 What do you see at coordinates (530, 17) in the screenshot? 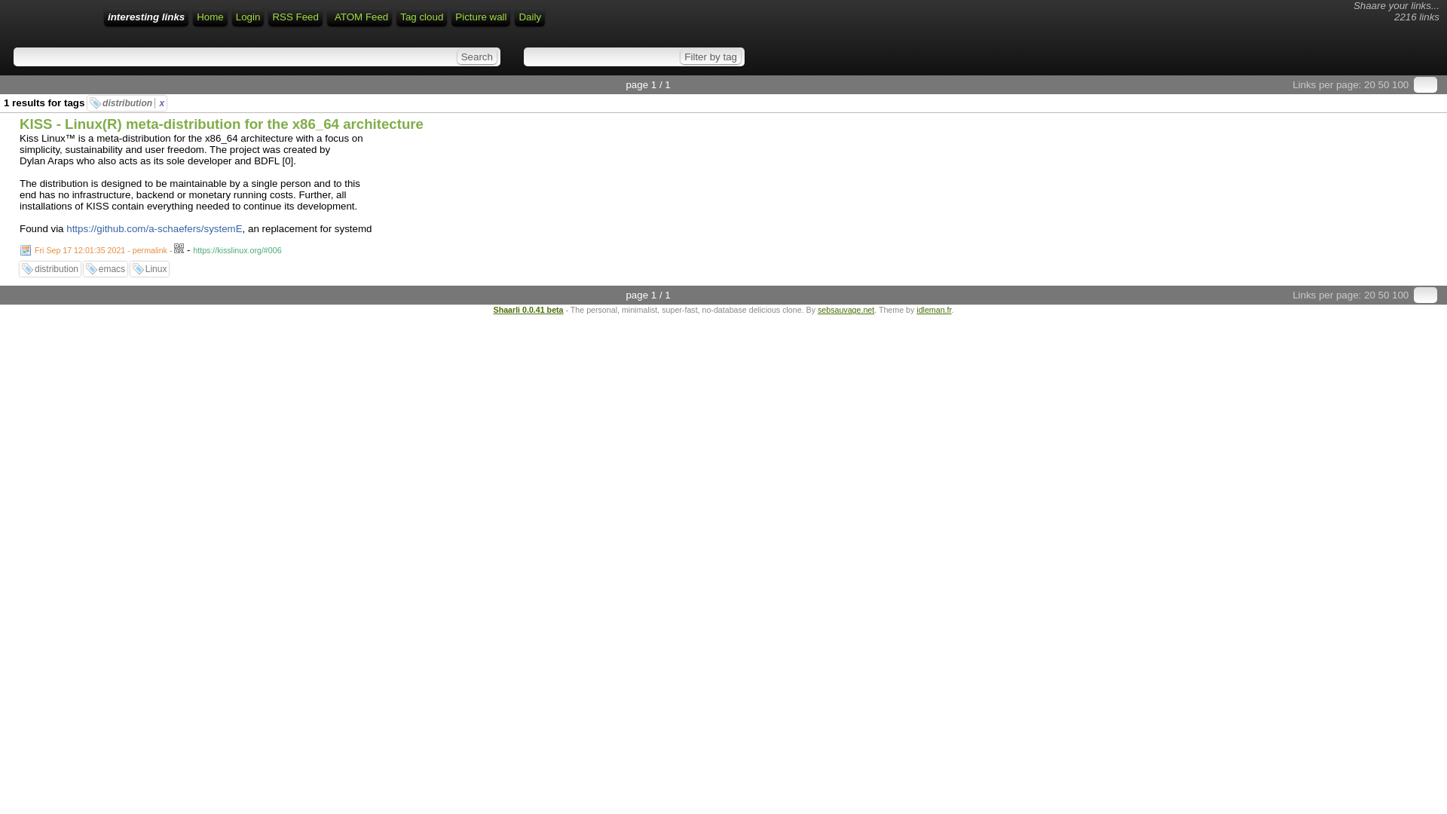
I see `Daily` at bounding box center [530, 17].